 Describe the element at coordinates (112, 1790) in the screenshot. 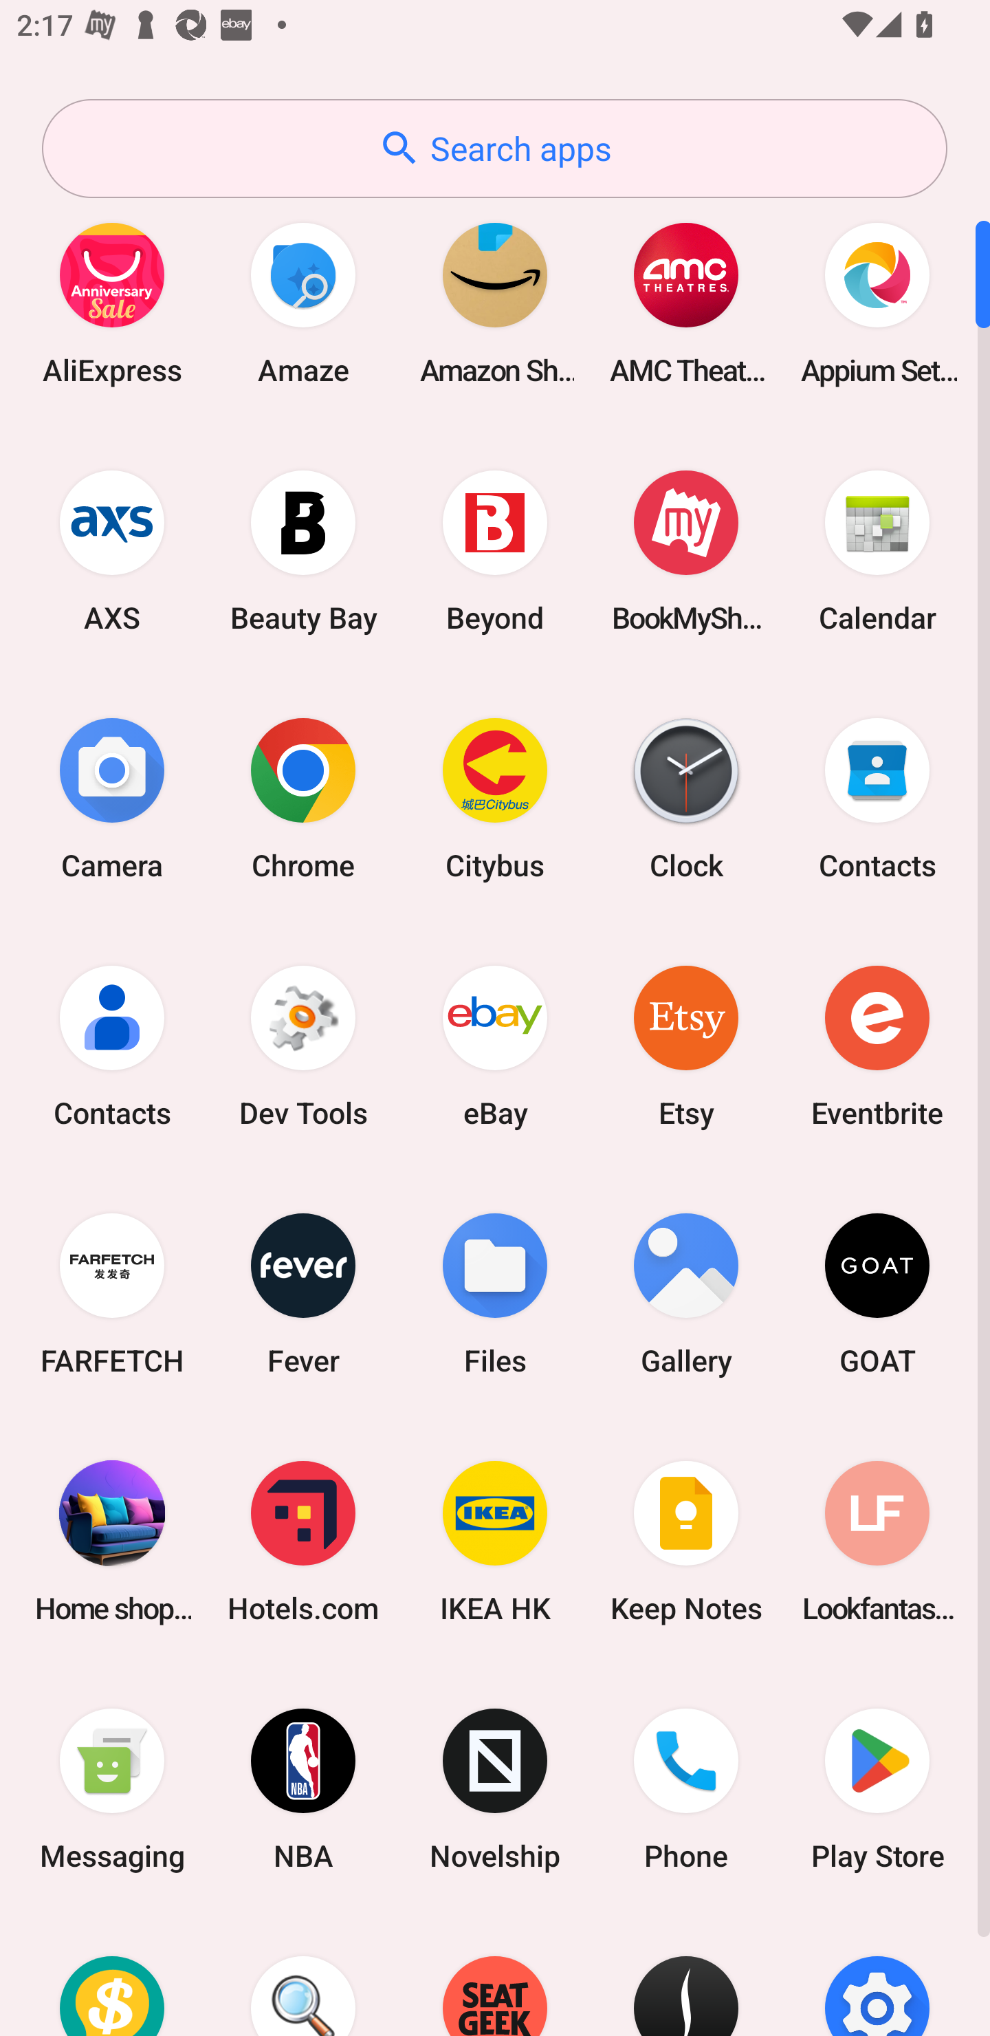

I see `Messaging` at that location.